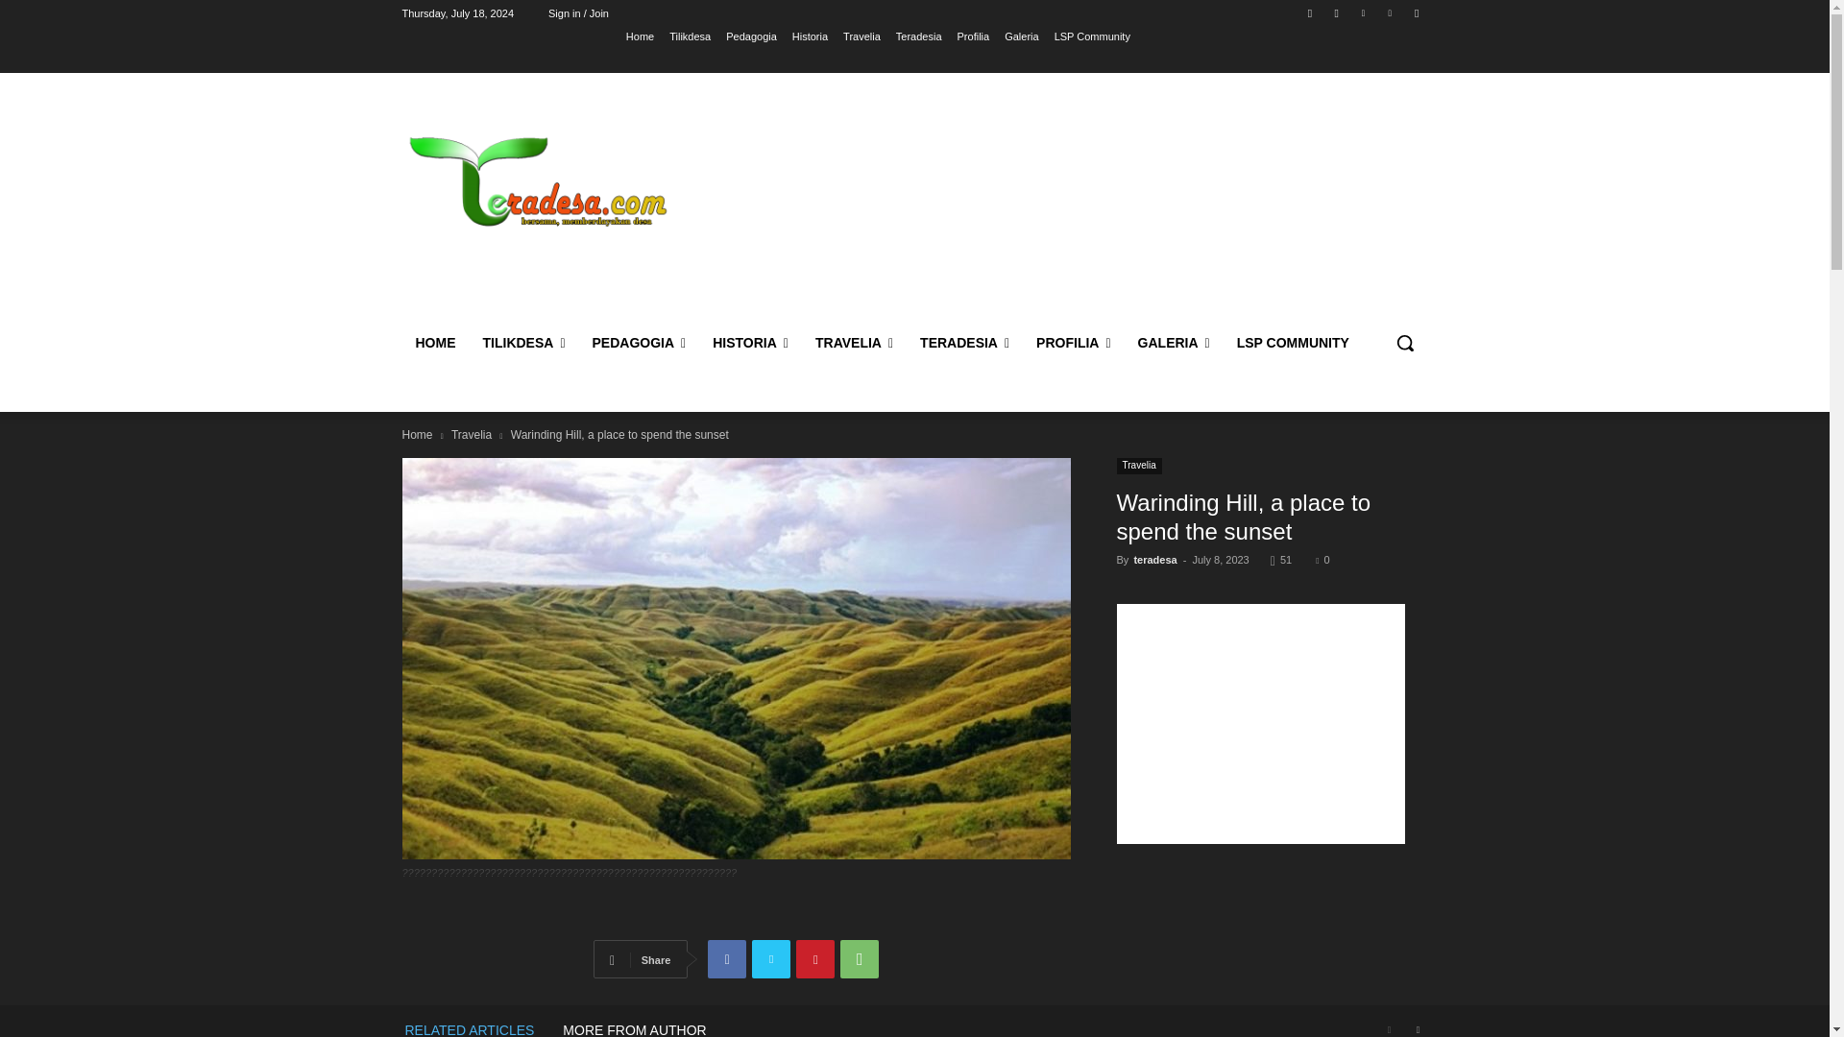  I want to click on Twitter, so click(1362, 12).